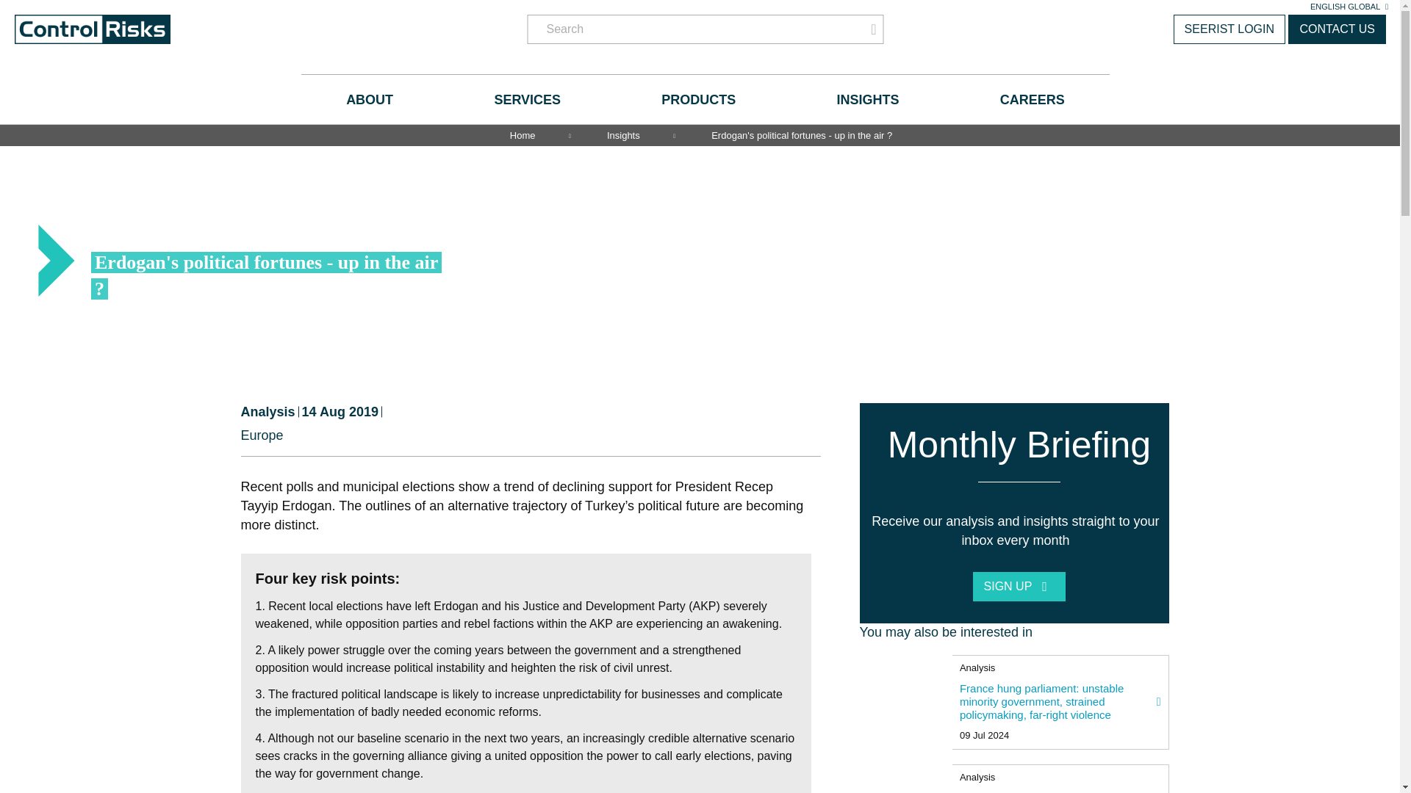 The height and width of the screenshot is (793, 1411). What do you see at coordinates (527, 98) in the screenshot?
I see `SERVICES` at bounding box center [527, 98].